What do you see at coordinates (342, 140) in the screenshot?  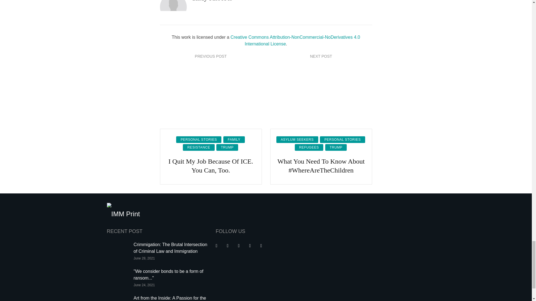 I see `PERSONAL STORIES` at bounding box center [342, 140].